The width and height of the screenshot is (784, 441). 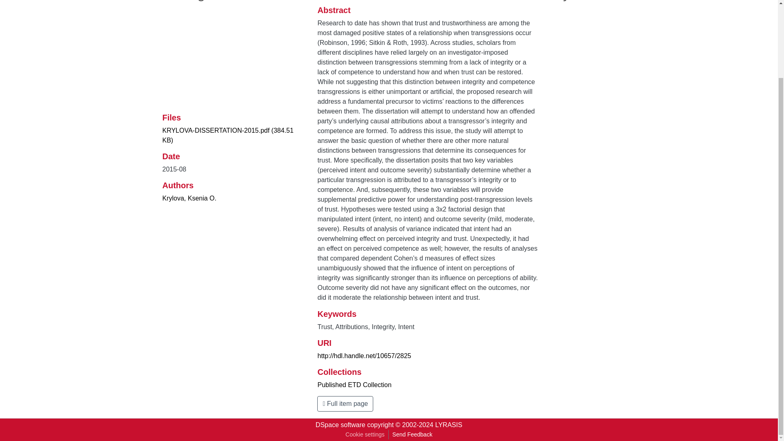 I want to click on Cookie settings, so click(x=365, y=434).